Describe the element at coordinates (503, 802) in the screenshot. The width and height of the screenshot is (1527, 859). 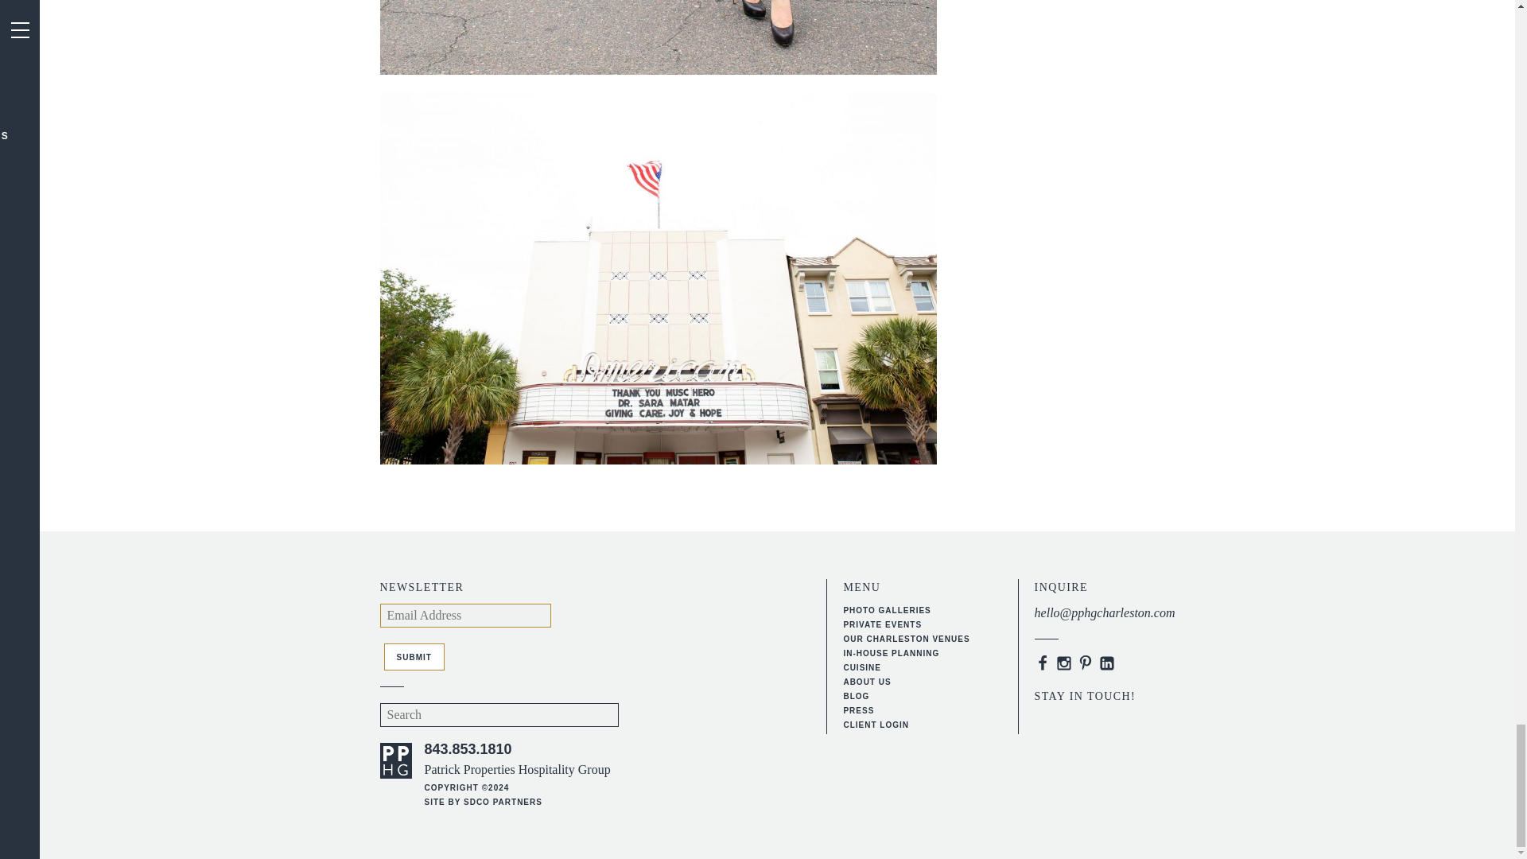
I see `SDCO PARTNERS` at that location.